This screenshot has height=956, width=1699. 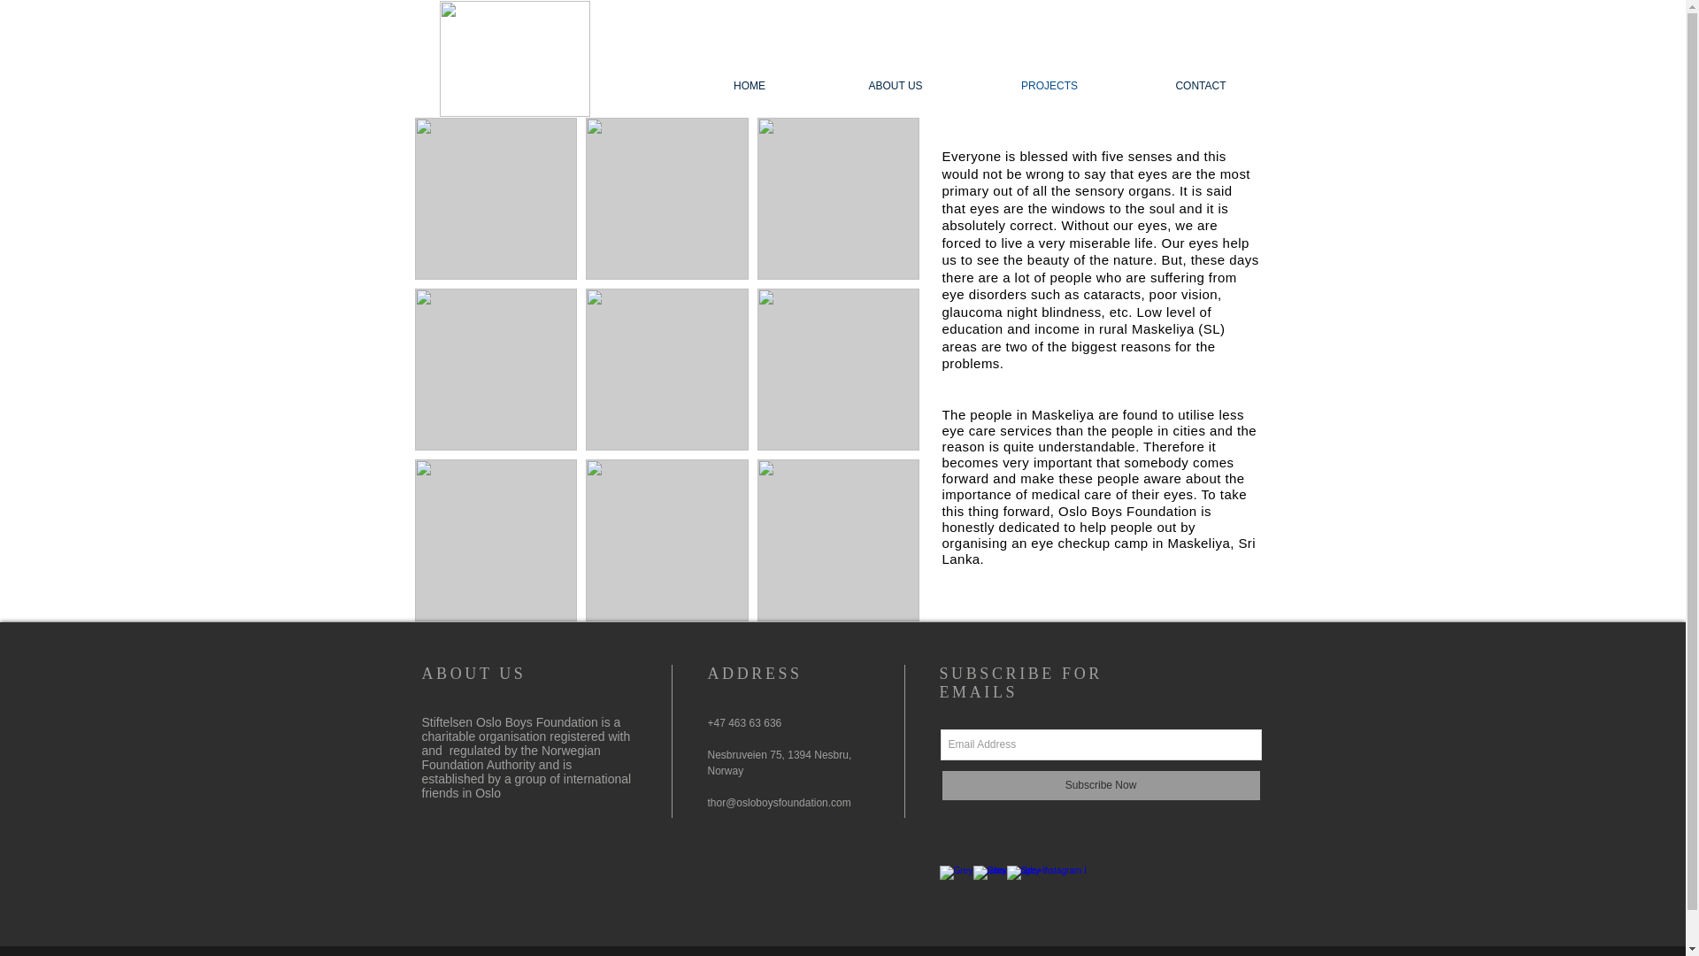 What do you see at coordinates (1099, 786) in the screenshot?
I see `Subscribe Now` at bounding box center [1099, 786].